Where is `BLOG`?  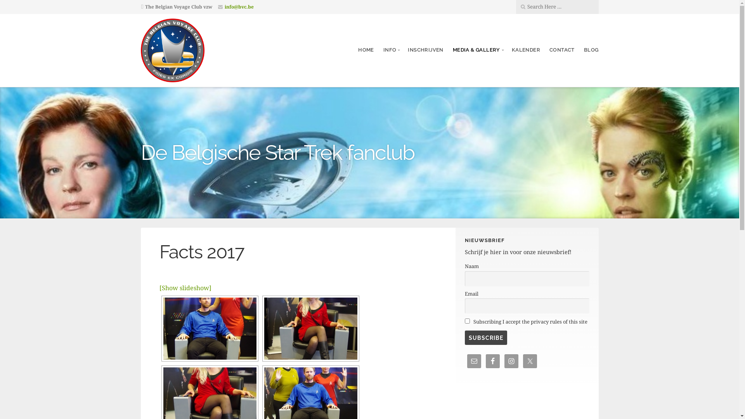 BLOG is located at coordinates (591, 50).